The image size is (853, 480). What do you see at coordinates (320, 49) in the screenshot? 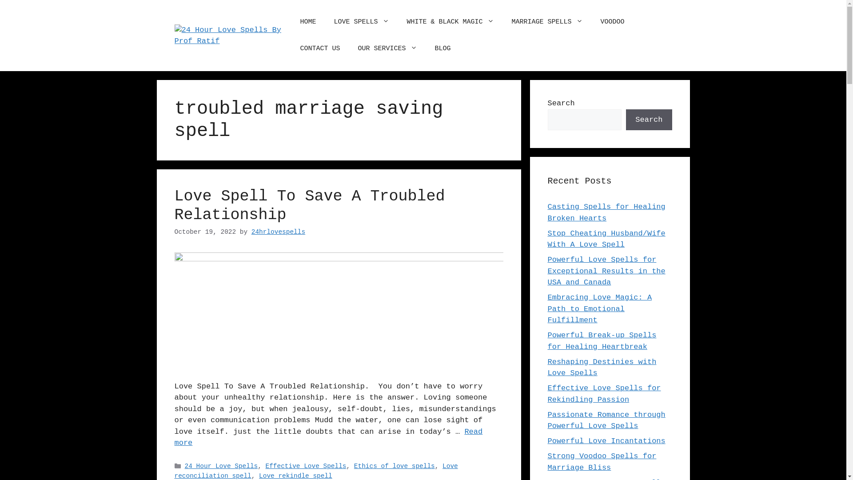
I see `CONTACT US` at bounding box center [320, 49].